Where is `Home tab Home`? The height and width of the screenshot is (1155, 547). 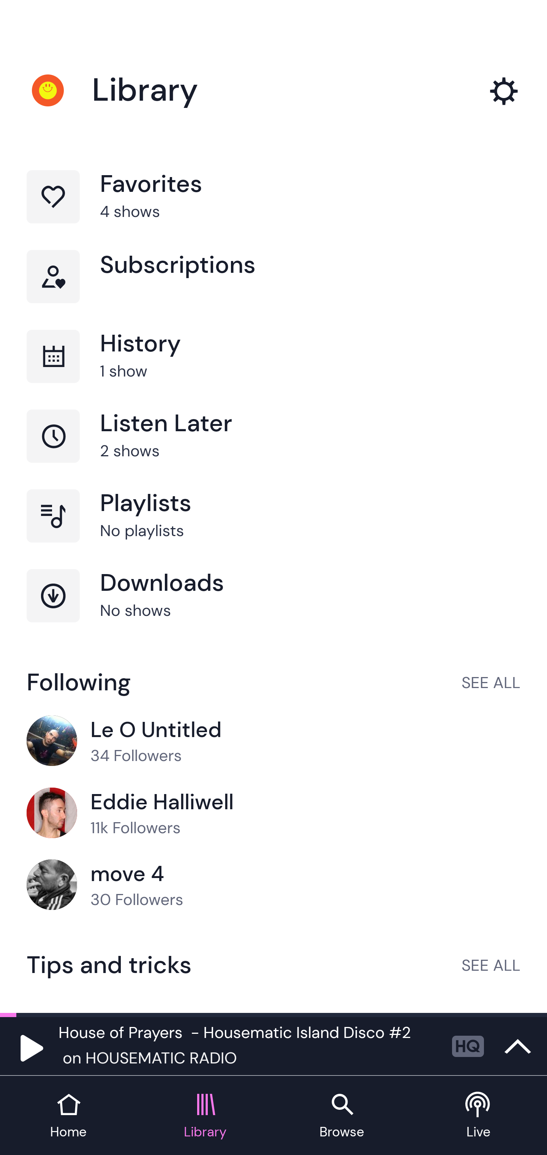 Home tab Home is located at coordinates (68, 1116).